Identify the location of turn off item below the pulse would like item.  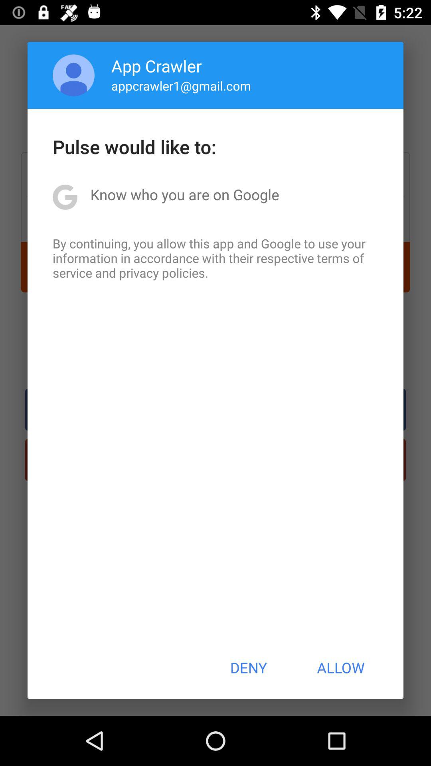
(184, 194).